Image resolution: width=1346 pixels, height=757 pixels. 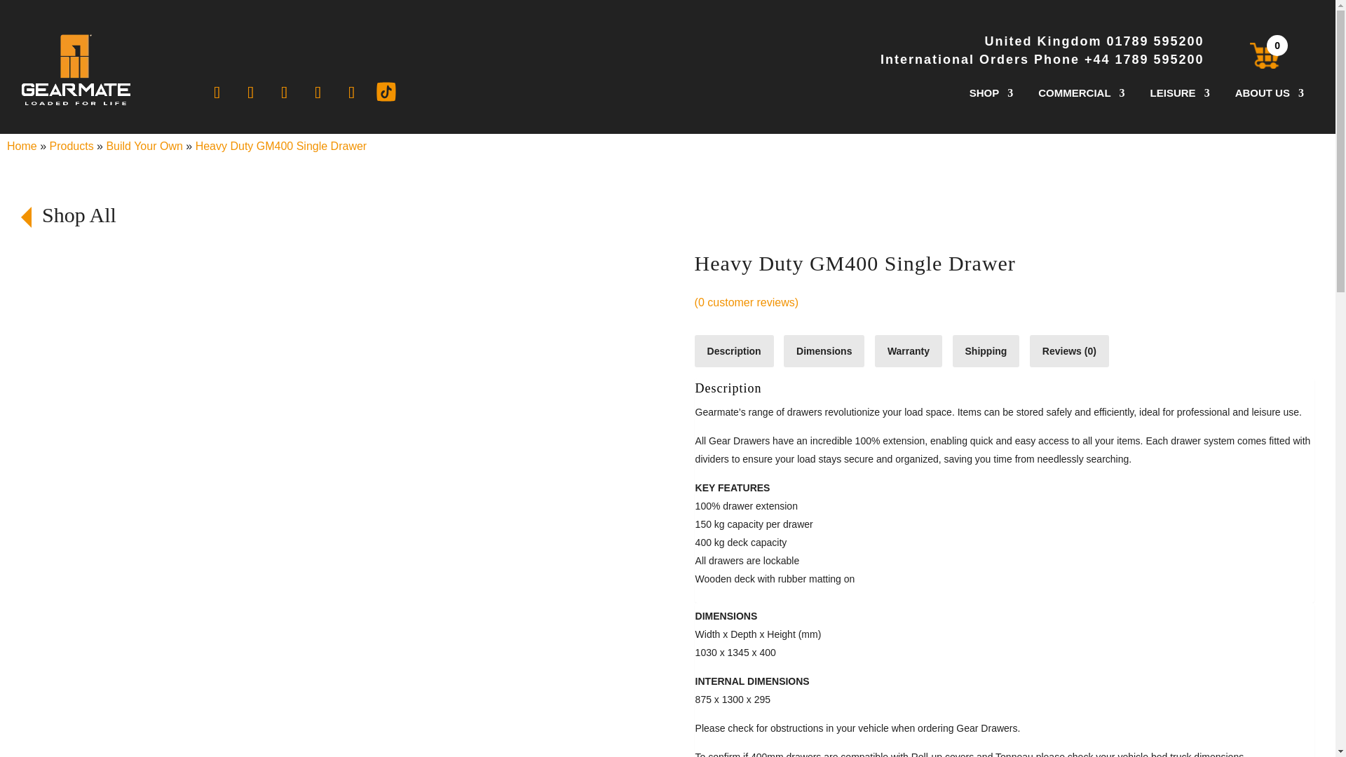 What do you see at coordinates (1042, 42) in the screenshot?
I see `United Kingdom 01789 595200` at bounding box center [1042, 42].